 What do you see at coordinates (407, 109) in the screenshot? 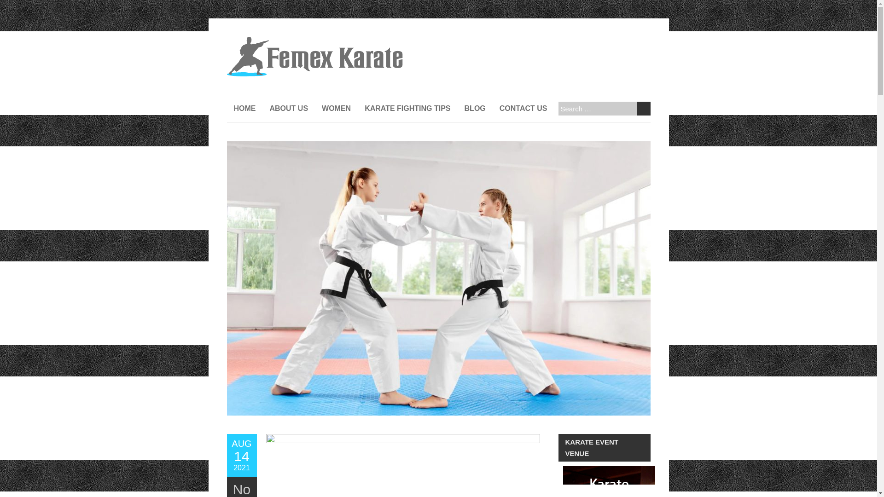
I see `Karate Event Venue` at bounding box center [407, 109].